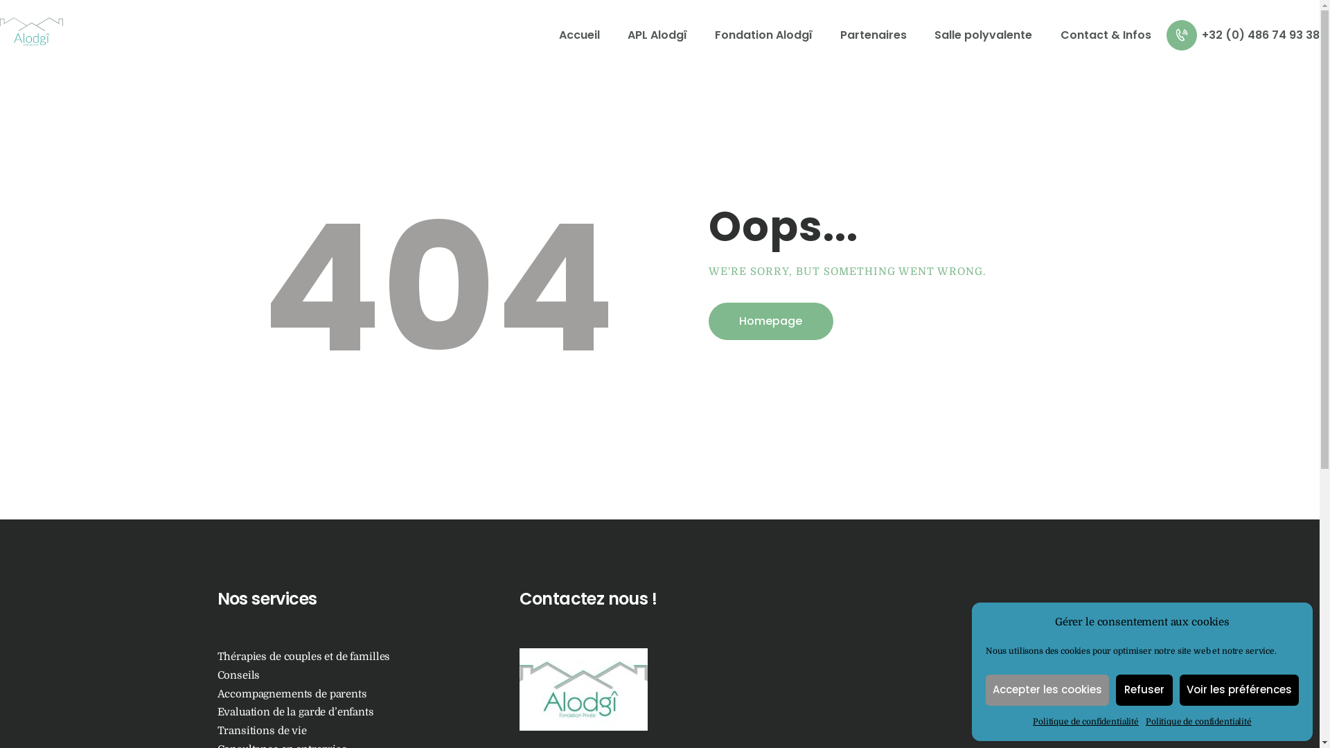  I want to click on Accompagnements de parents, so click(292, 694).